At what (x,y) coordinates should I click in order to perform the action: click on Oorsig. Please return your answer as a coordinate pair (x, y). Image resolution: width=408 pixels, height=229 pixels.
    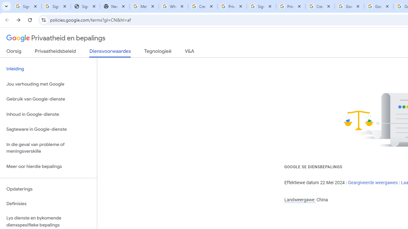
    Looking at the image, I should click on (14, 52).